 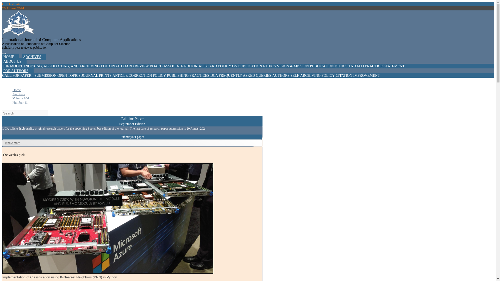 What do you see at coordinates (20, 102) in the screenshot?
I see `Number 11` at bounding box center [20, 102].